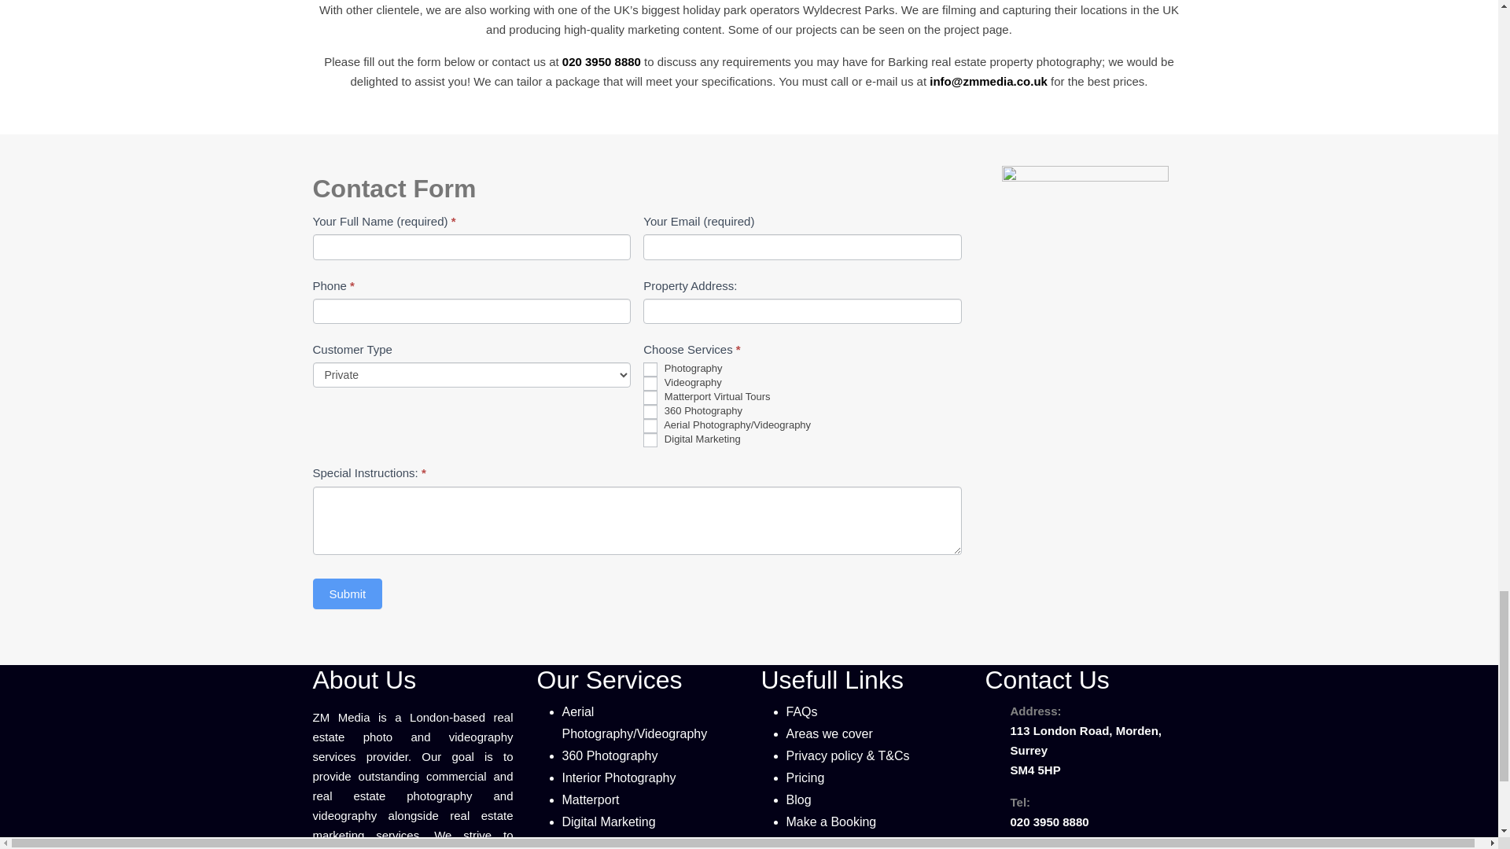 The width and height of the screenshot is (1510, 849). What do you see at coordinates (650, 369) in the screenshot?
I see `Photography` at bounding box center [650, 369].